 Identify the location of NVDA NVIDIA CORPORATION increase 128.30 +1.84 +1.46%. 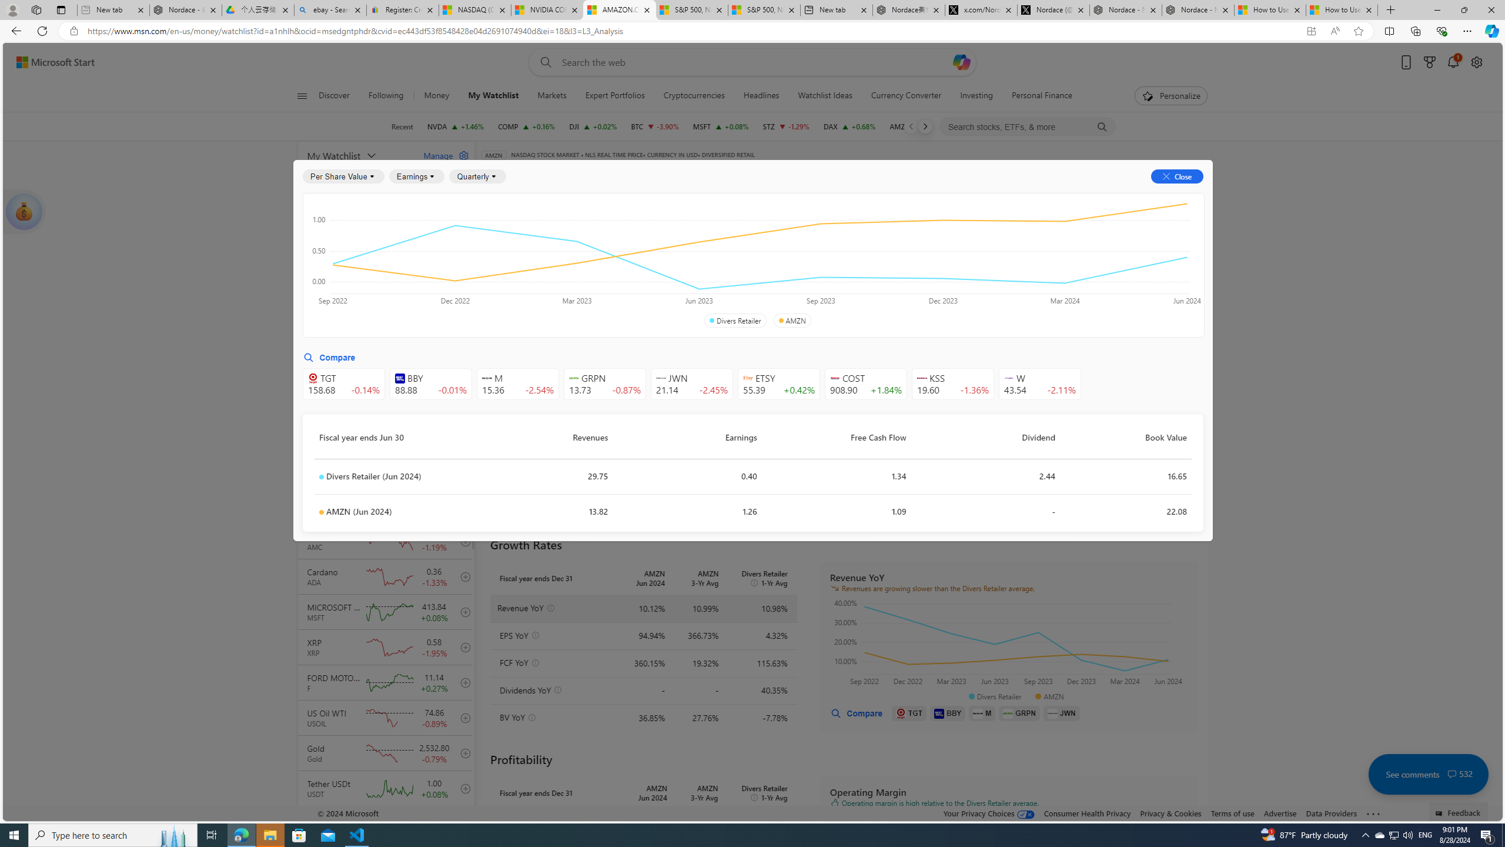
(456, 126).